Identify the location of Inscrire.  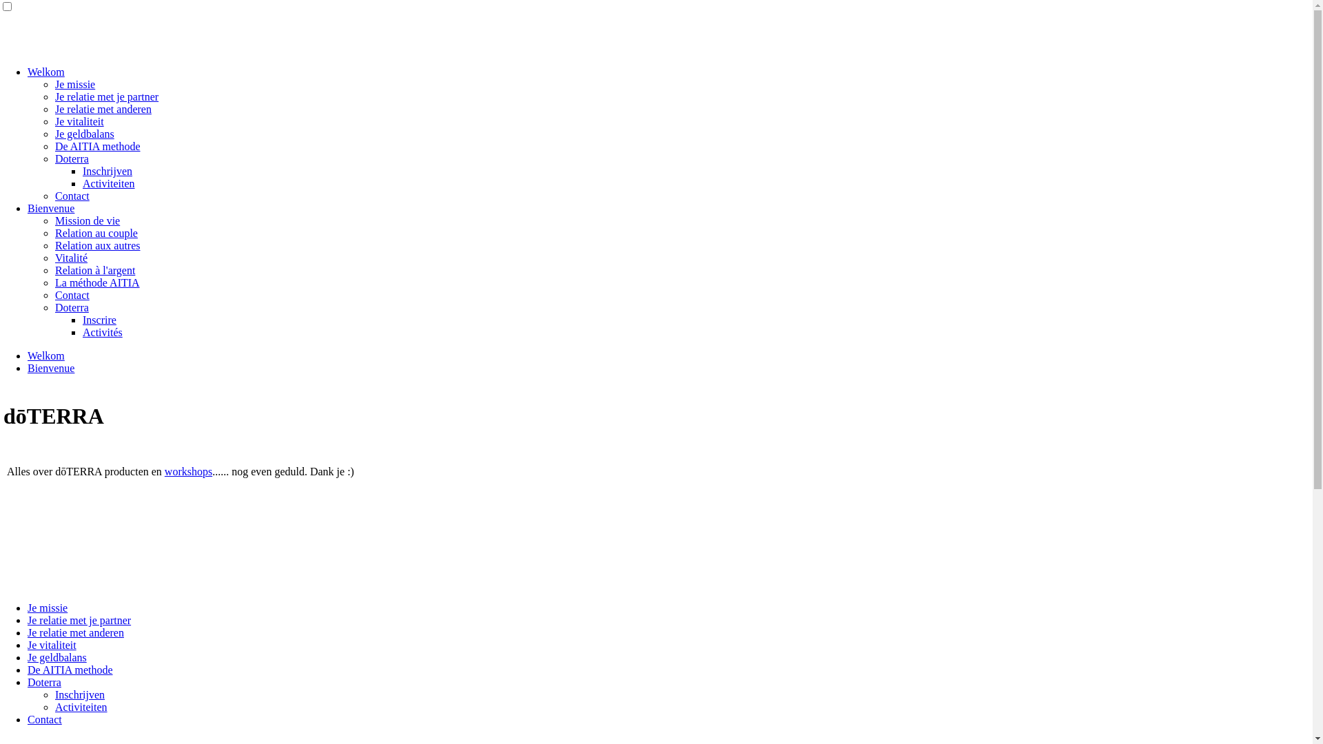
(99, 320).